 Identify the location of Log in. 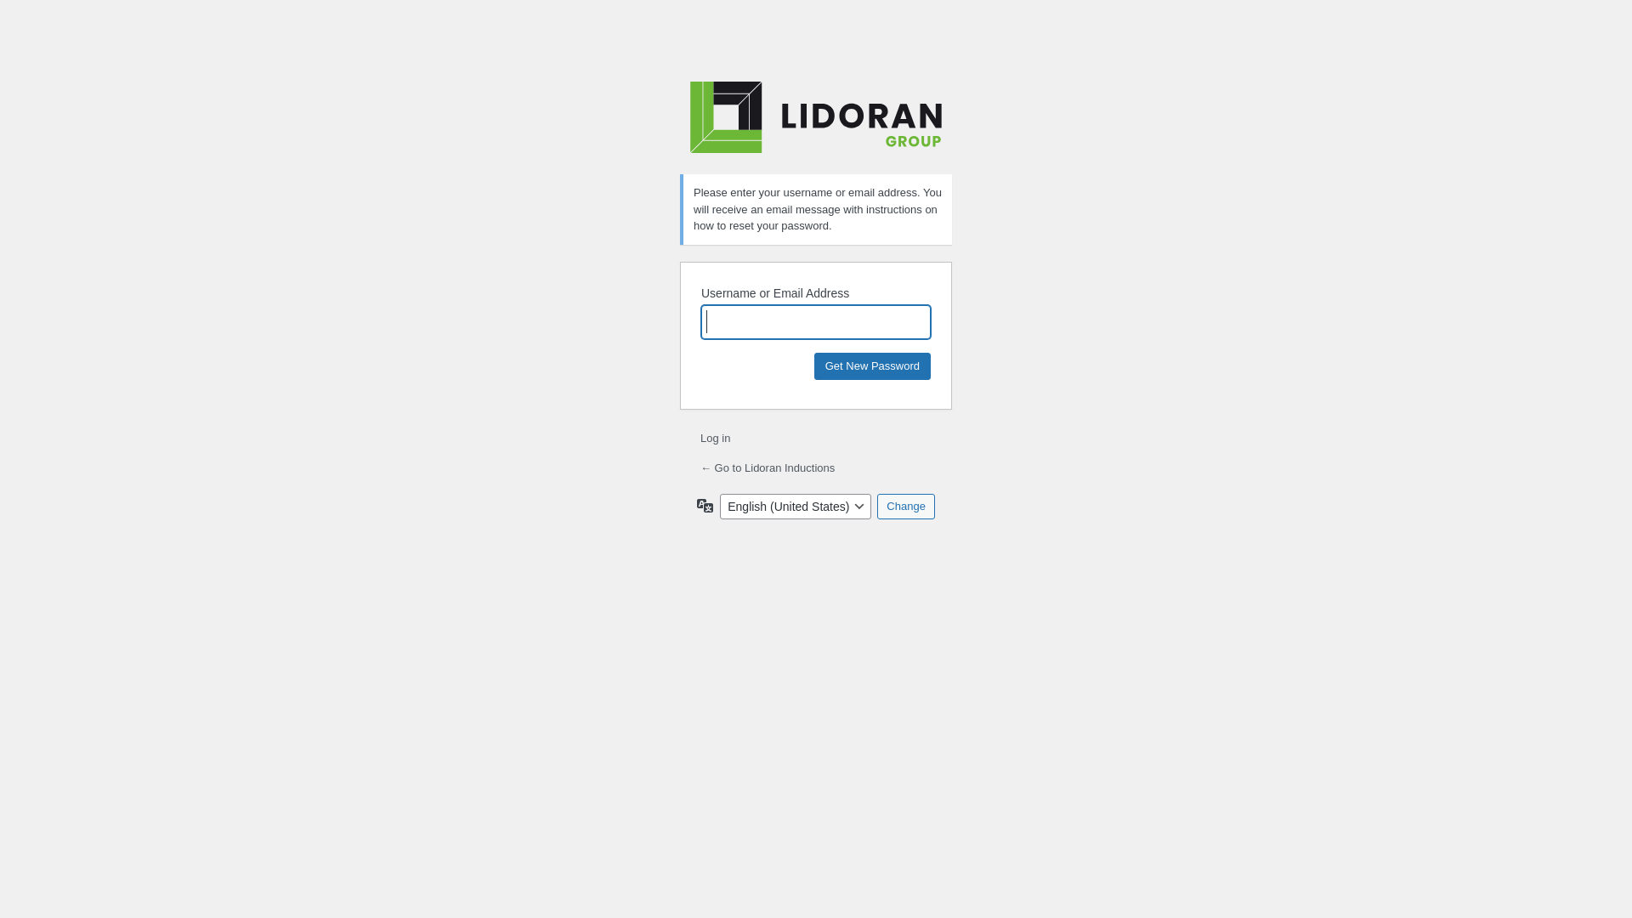
(716, 439).